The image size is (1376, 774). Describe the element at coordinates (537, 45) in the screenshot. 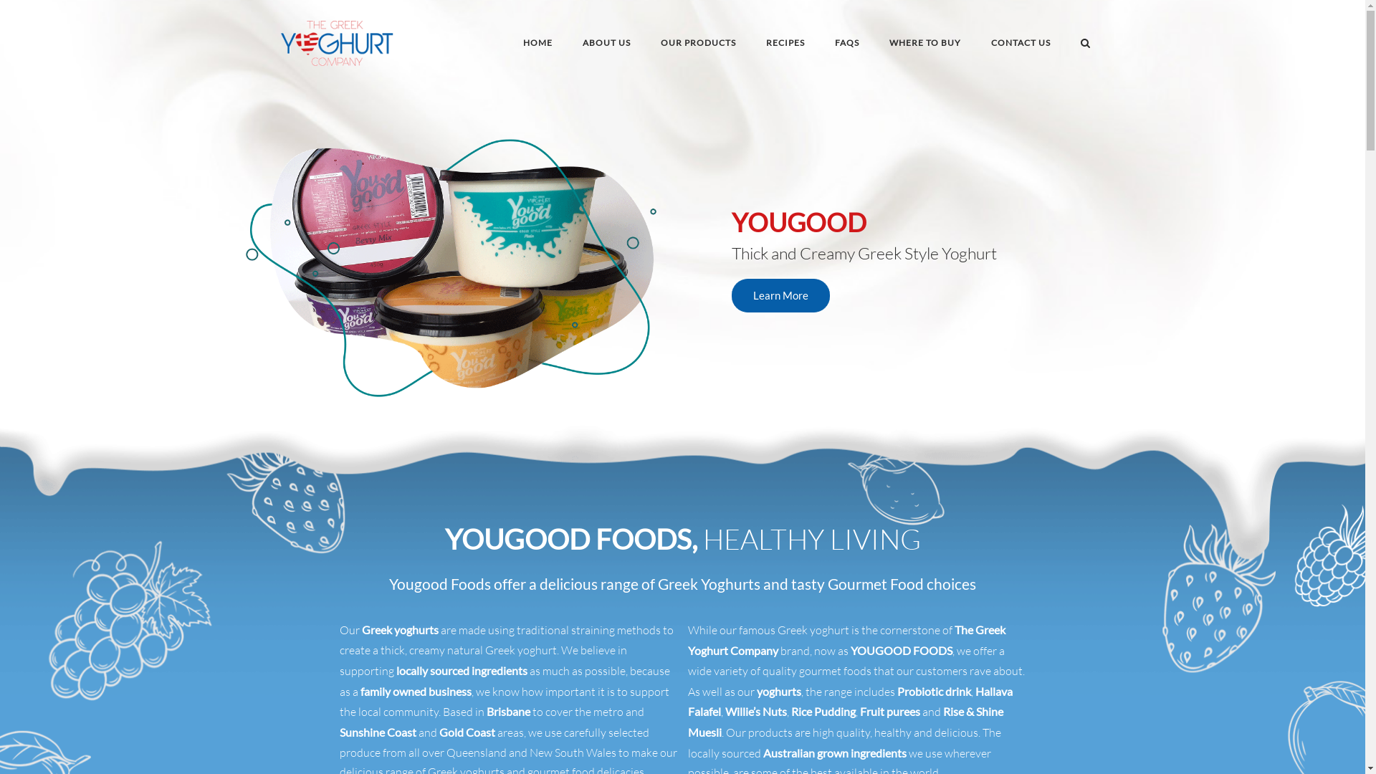

I see `HOME` at that location.